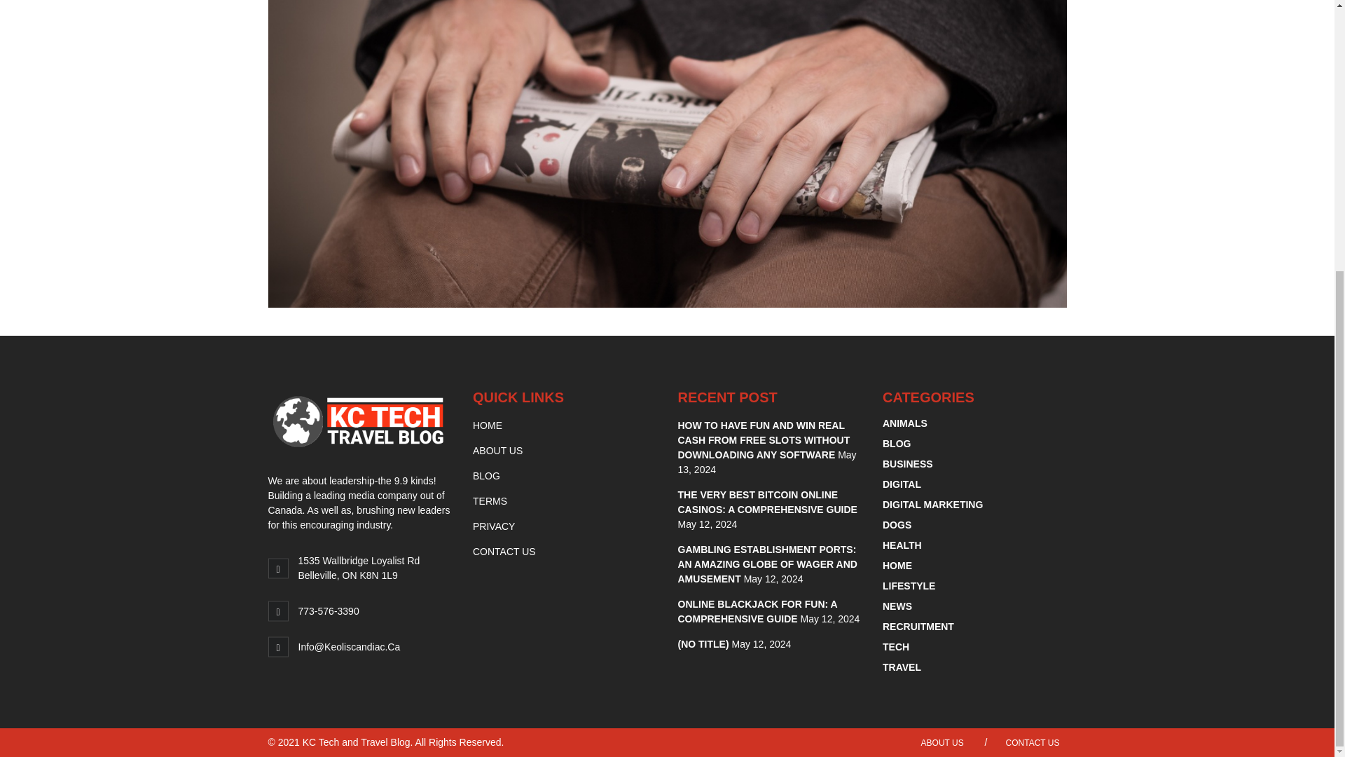  I want to click on HOME, so click(488, 425).